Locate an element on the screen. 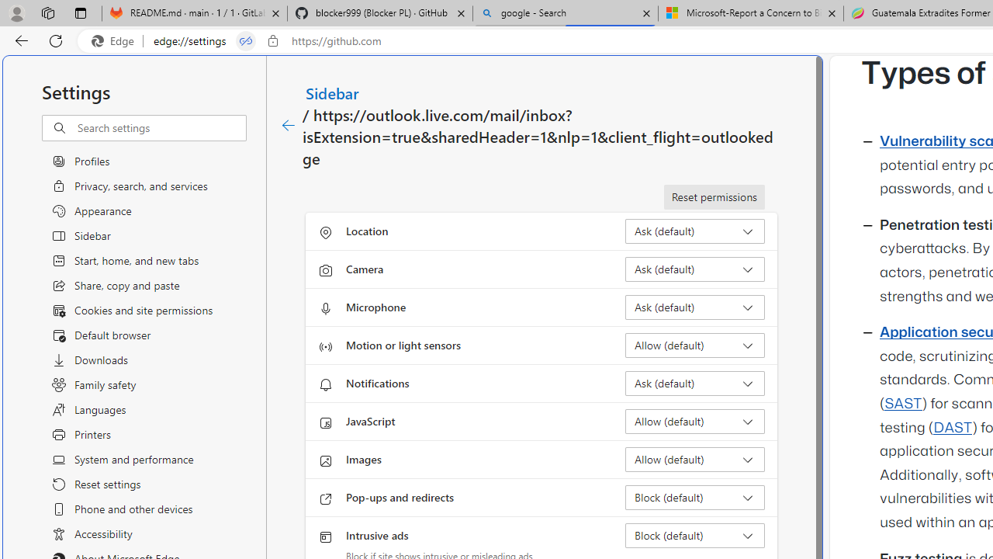 The height and width of the screenshot is (559, 993). Back is located at coordinates (19, 40).